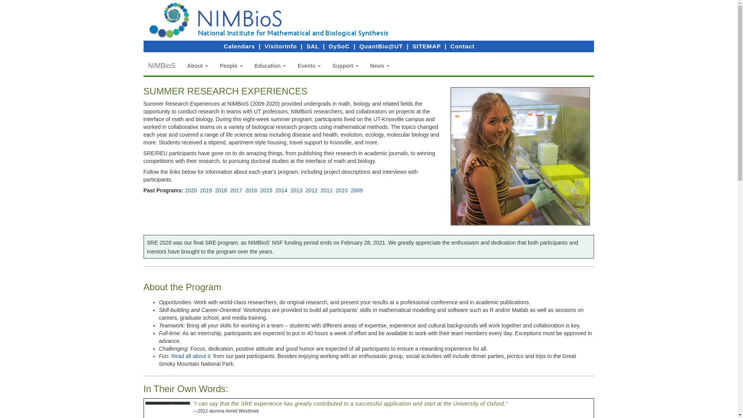 The height and width of the screenshot is (418, 743). Describe the element at coordinates (313, 46) in the screenshot. I see `Spatial Analysis Lab` at that location.